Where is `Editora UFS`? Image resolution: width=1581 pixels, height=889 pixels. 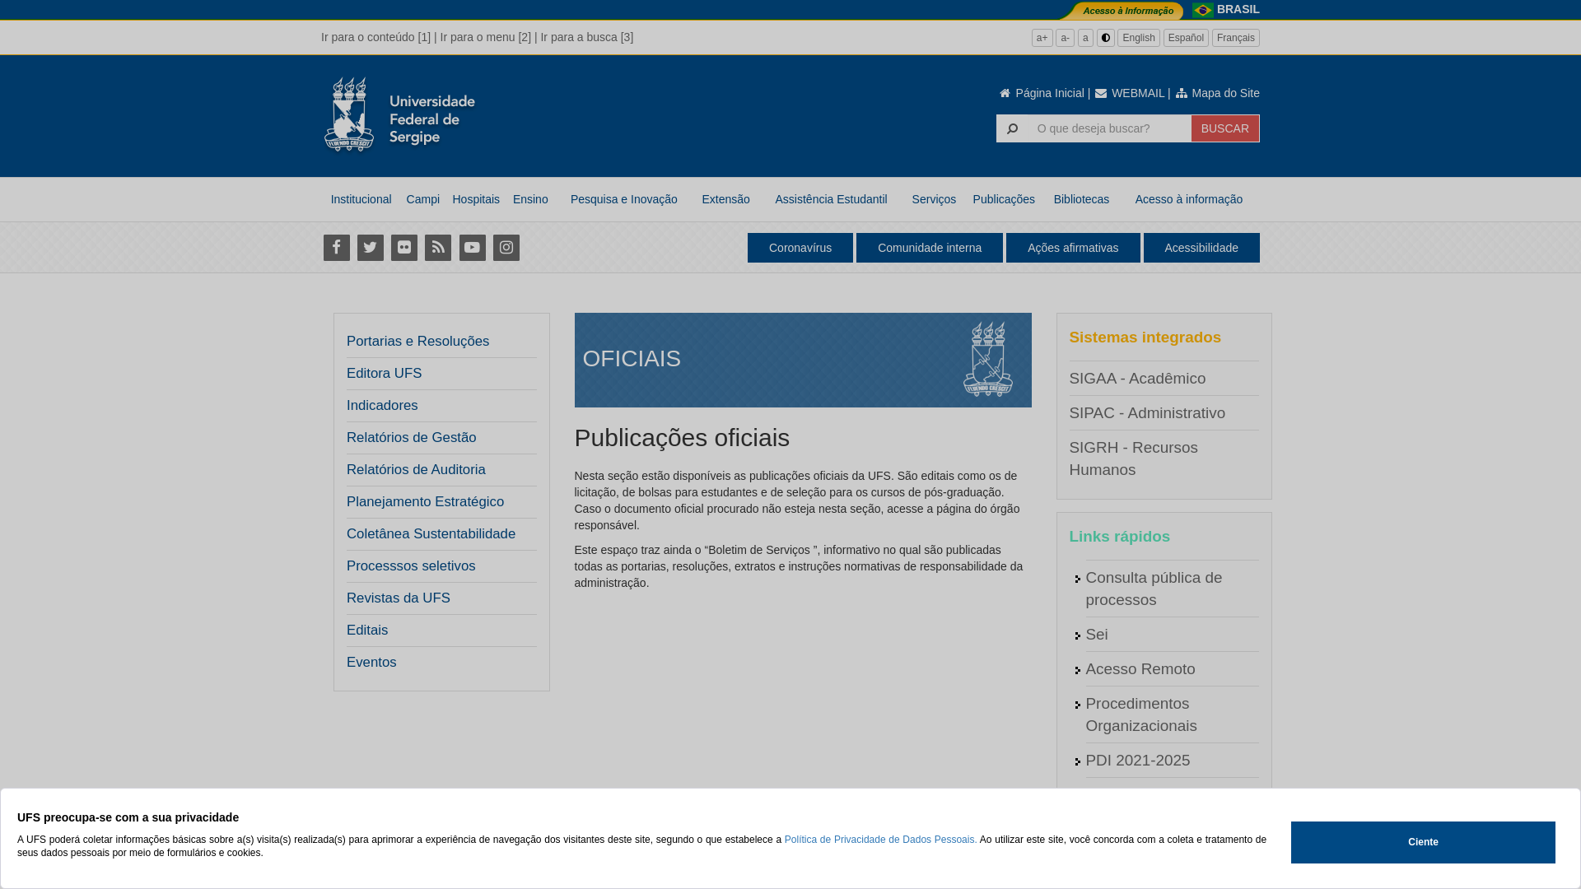 Editora UFS is located at coordinates (384, 374).